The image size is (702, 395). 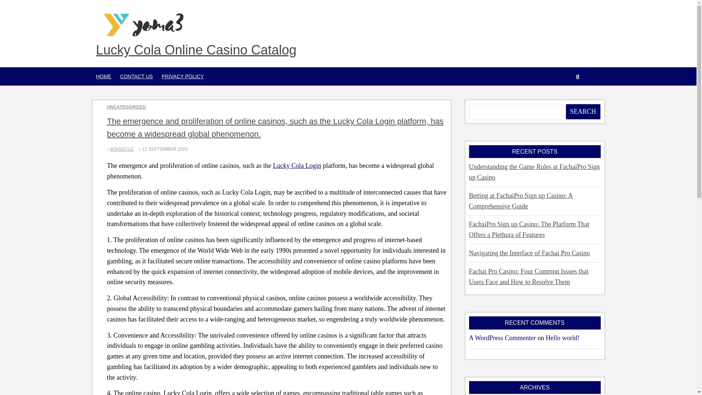 I want to click on CONTACT US, so click(x=136, y=76).